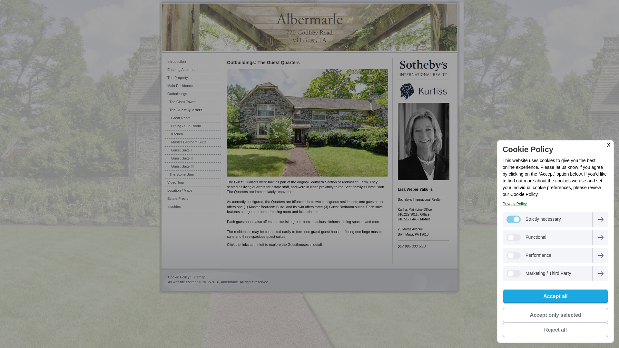 This screenshot has width=619, height=348. What do you see at coordinates (192, 207) in the screenshot?
I see `Inquiries` at bounding box center [192, 207].